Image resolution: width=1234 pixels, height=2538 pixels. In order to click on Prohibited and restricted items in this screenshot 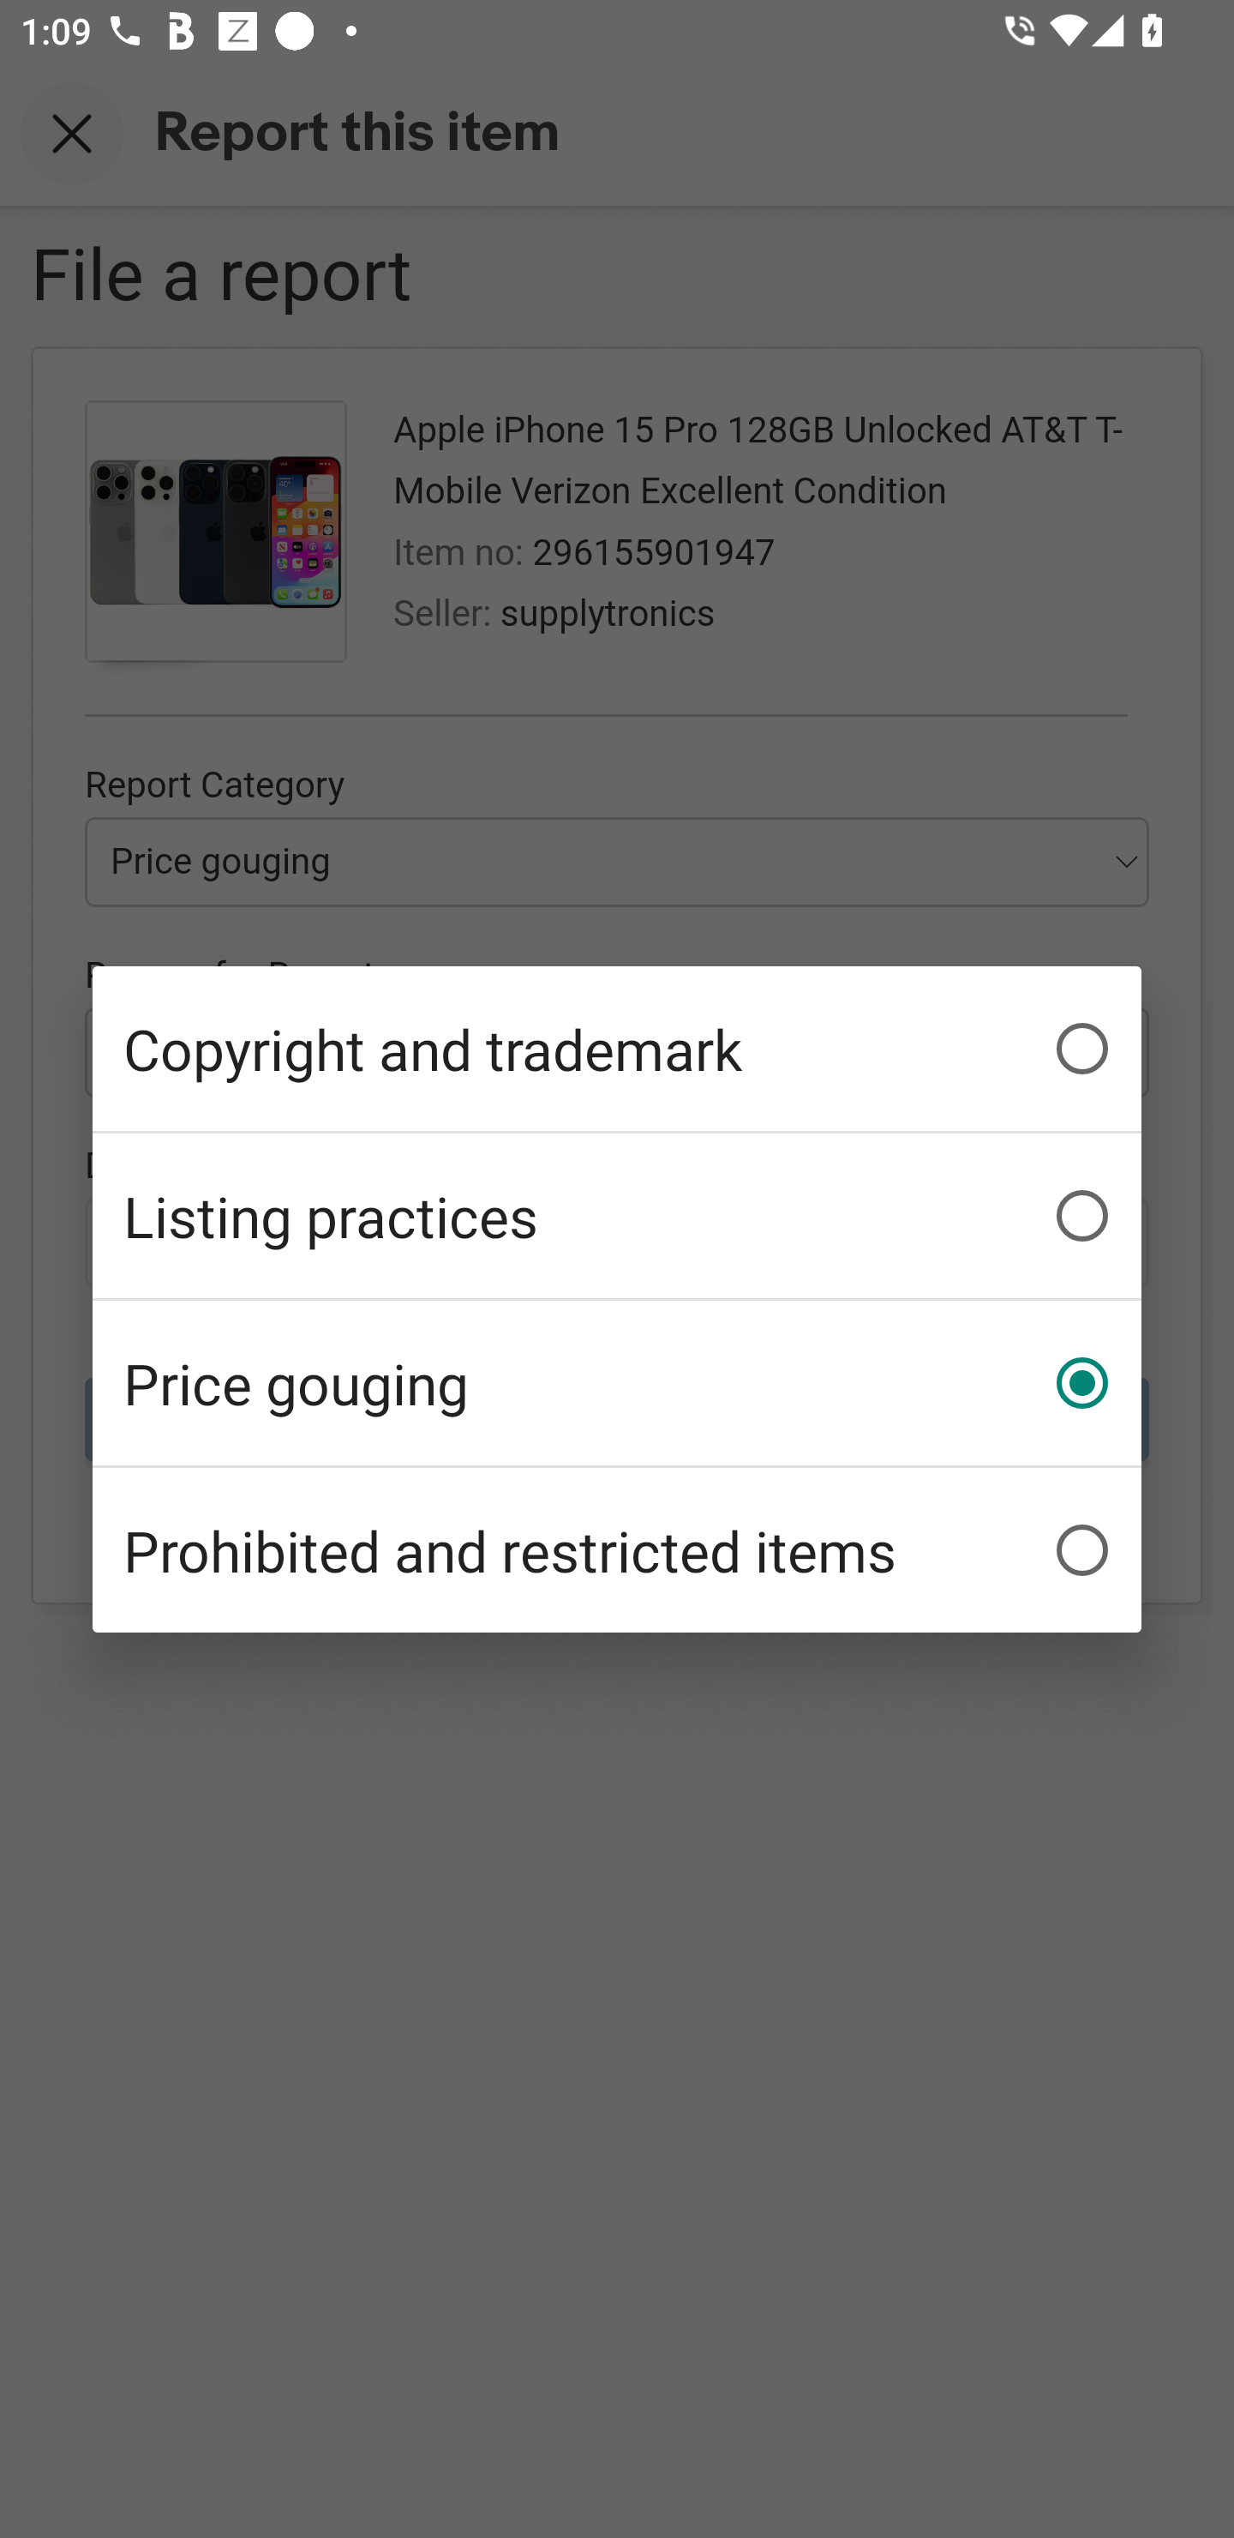, I will do `click(617, 1549)`.